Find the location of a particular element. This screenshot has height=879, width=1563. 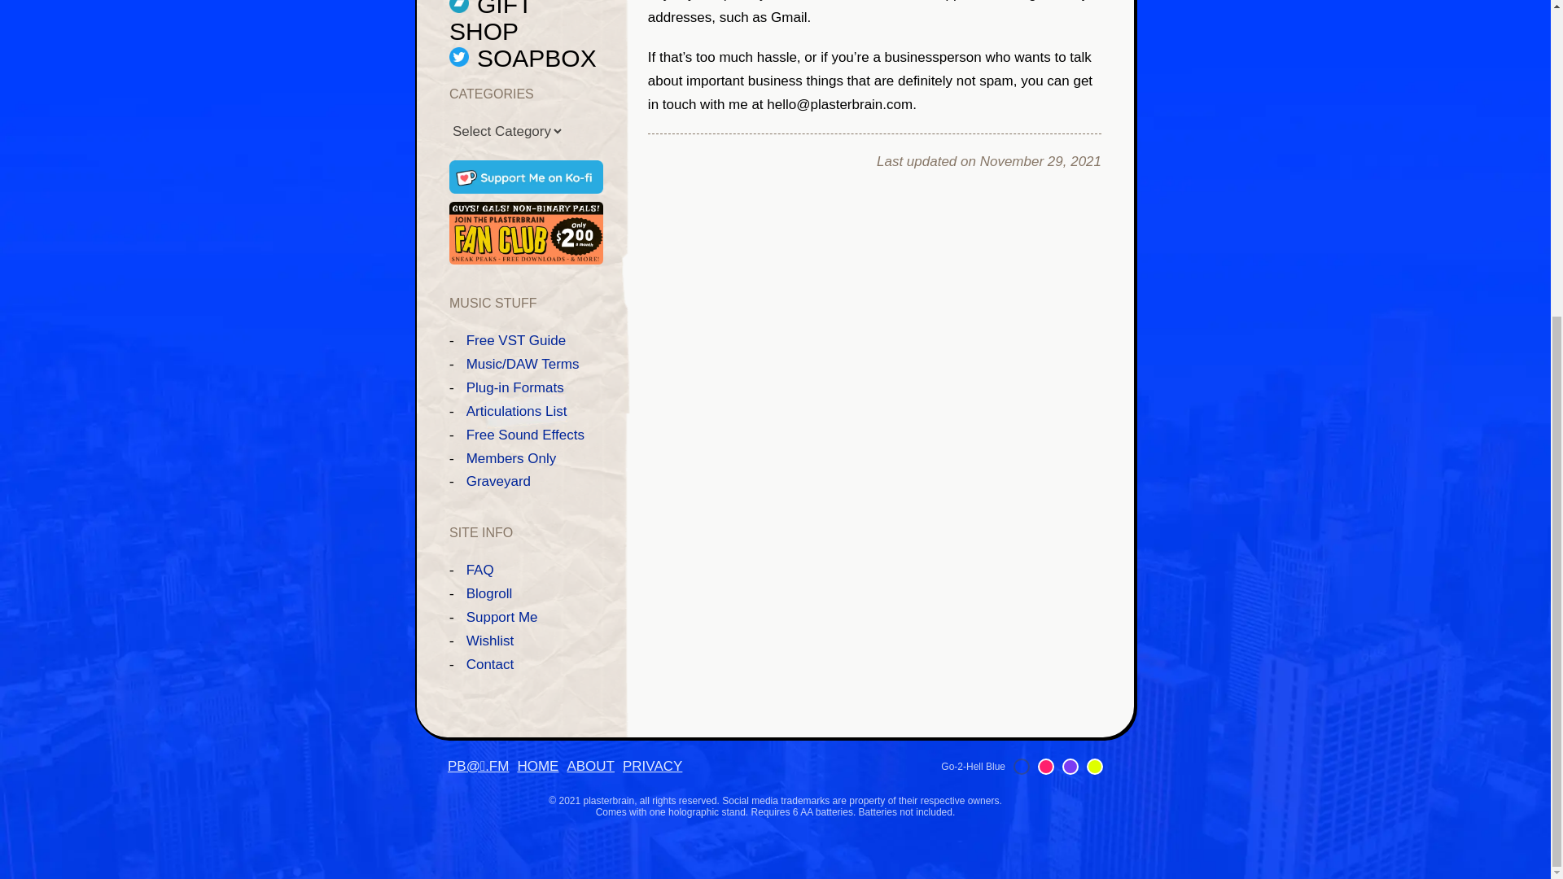

FAQ is located at coordinates (479, 570).